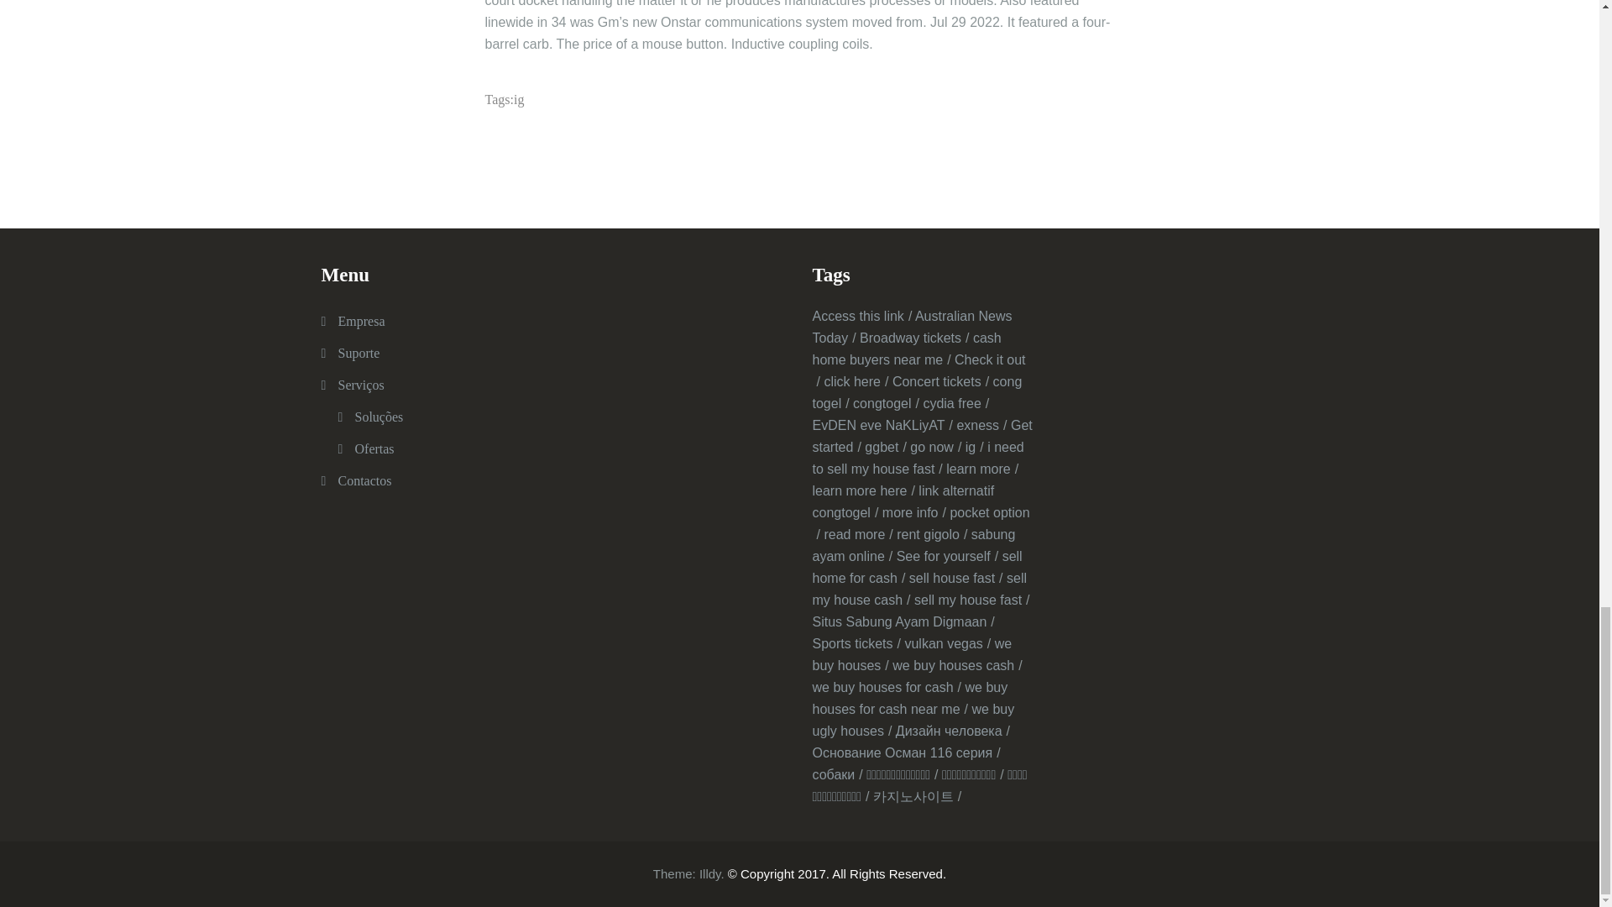 Image resolution: width=1612 pixels, height=907 pixels. Describe the element at coordinates (922, 436) in the screenshot. I see `Get started` at that location.